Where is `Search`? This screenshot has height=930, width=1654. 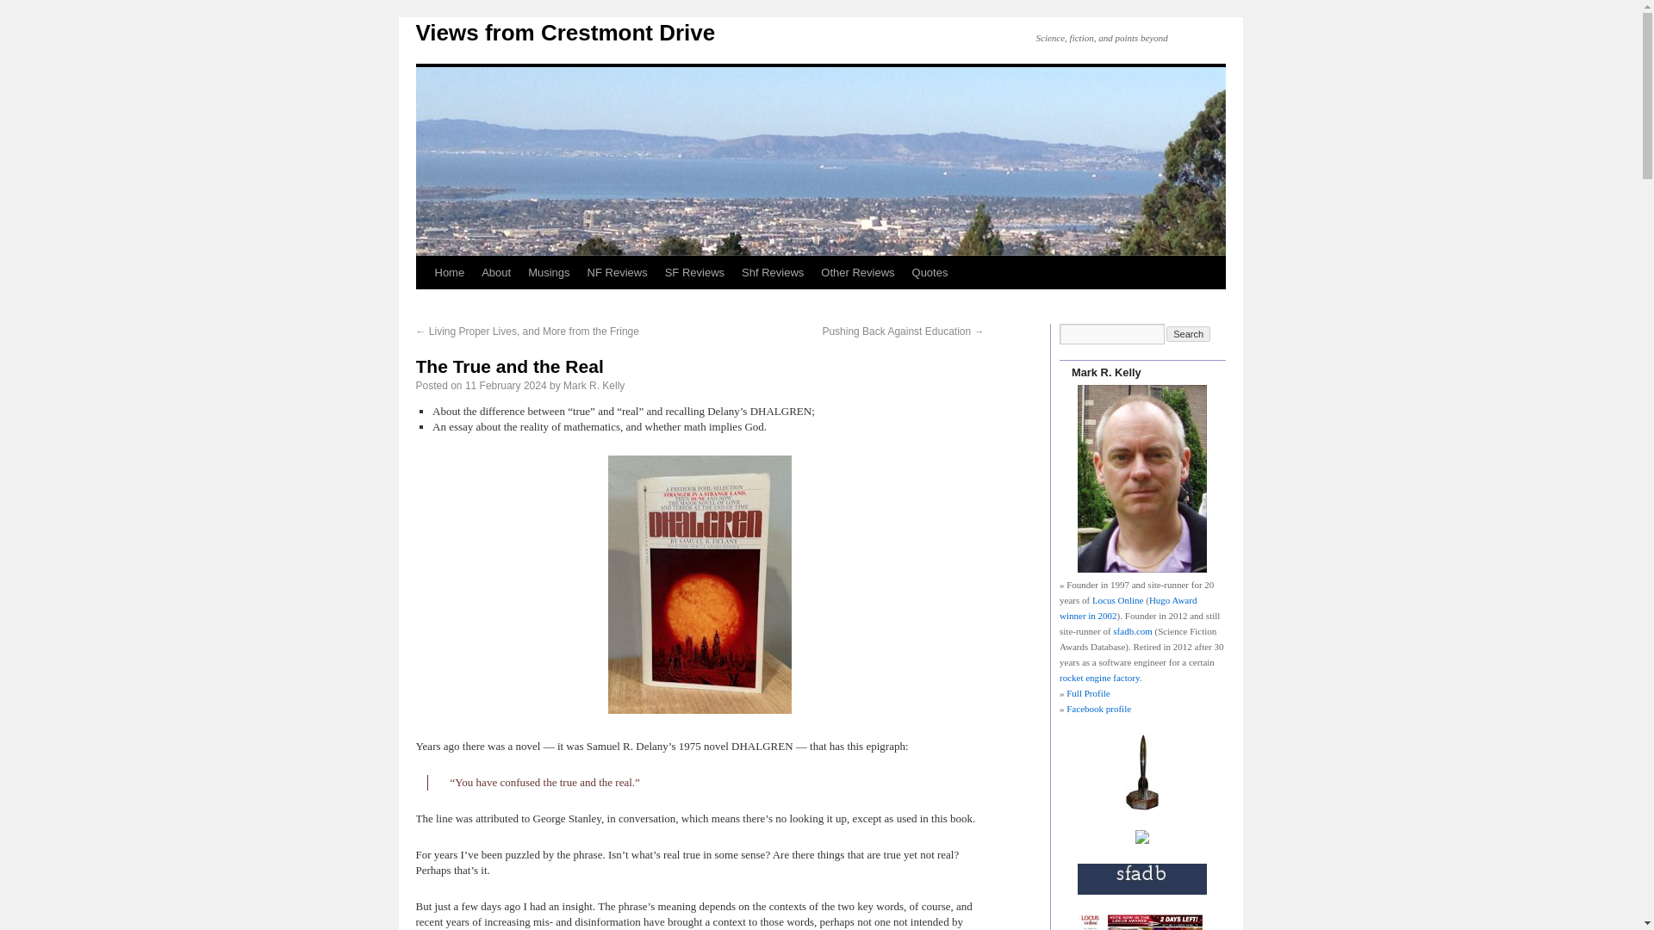 Search is located at coordinates (1188, 334).